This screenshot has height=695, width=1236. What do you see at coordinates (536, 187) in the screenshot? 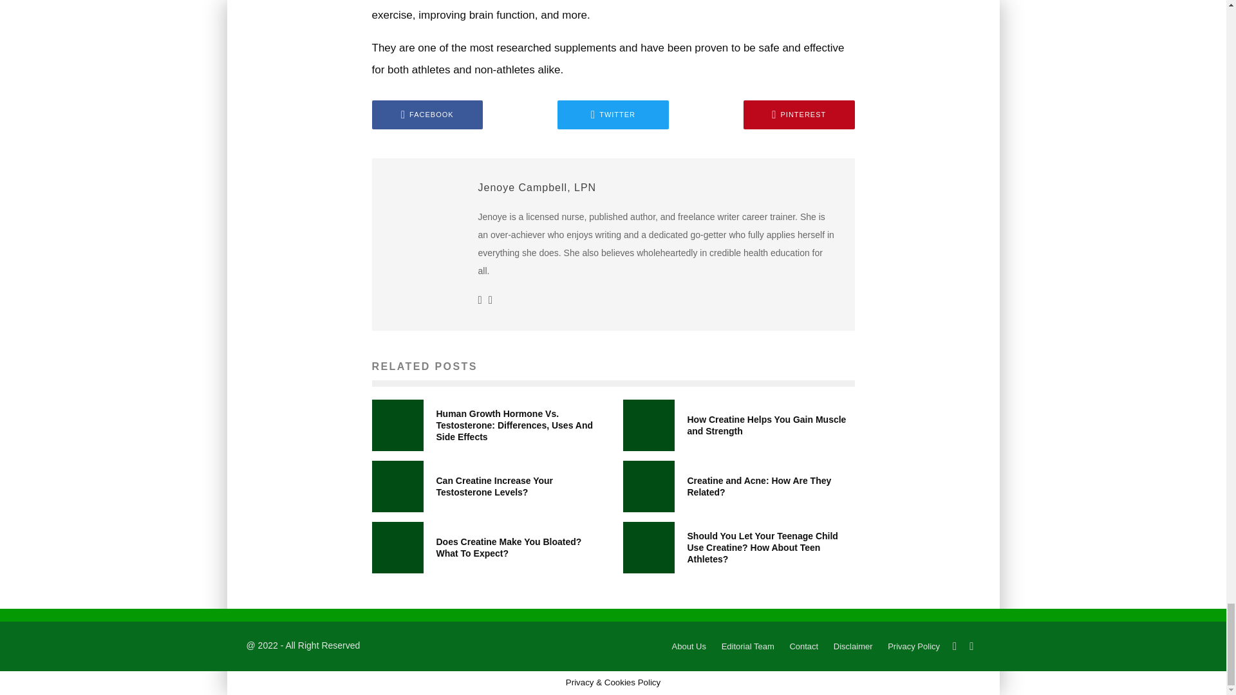
I see `Jenoye Campbell, LPN` at bounding box center [536, 187].